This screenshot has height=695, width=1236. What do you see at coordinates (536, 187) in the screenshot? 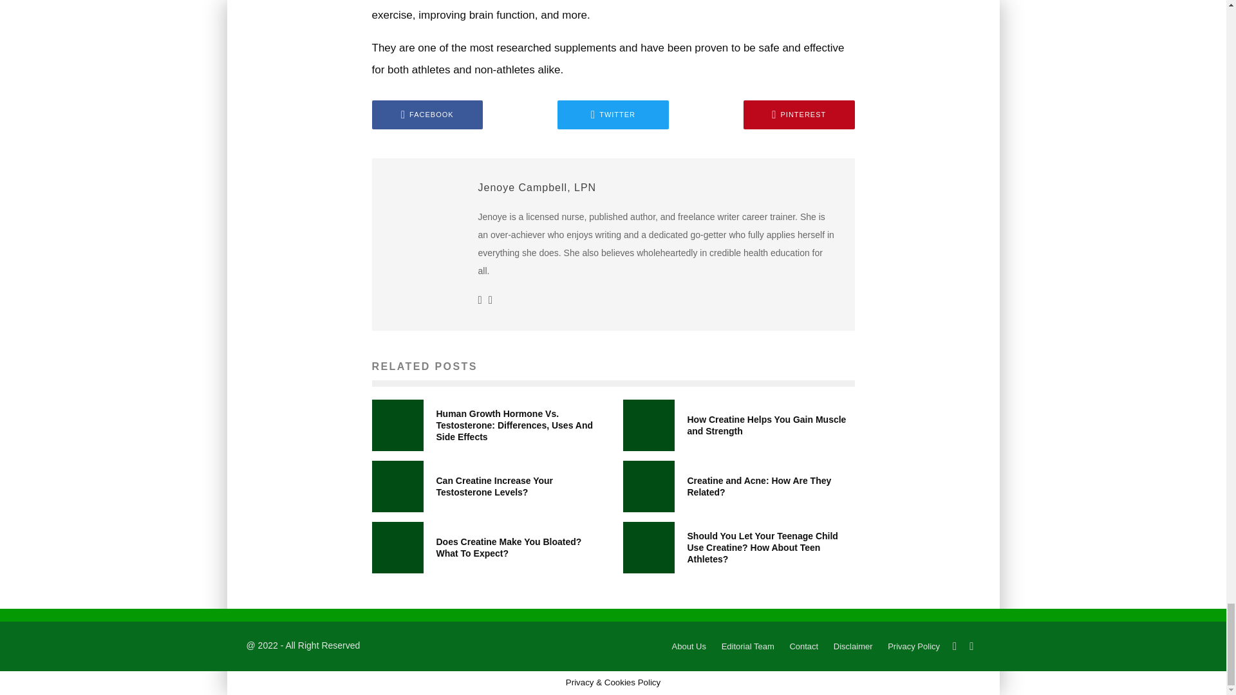
I see `Jenoye Campbell, LPN` at bounding box center [536, 187].